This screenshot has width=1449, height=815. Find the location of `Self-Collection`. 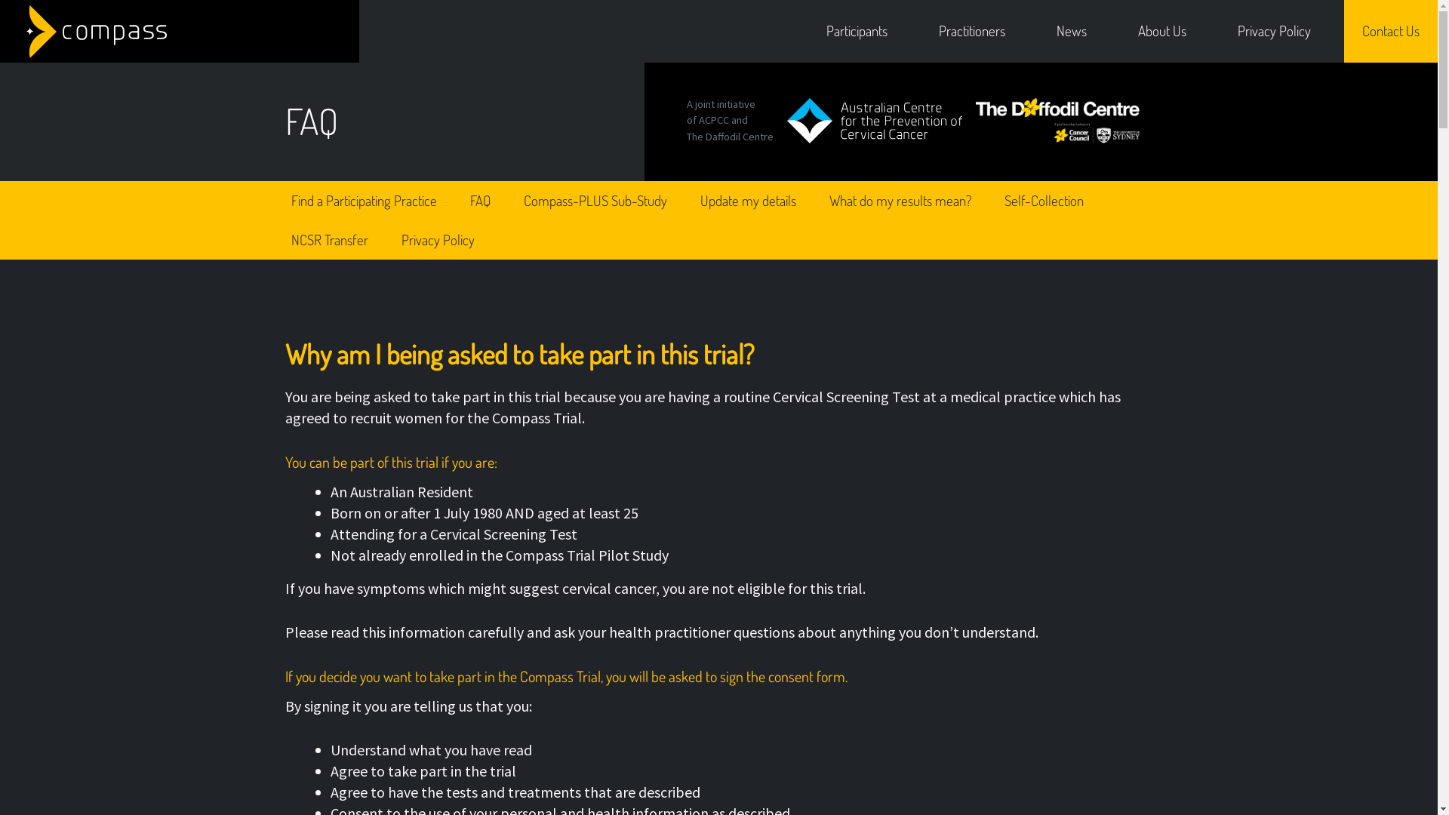

Self-Collection is located at coordinates (1043, 201).